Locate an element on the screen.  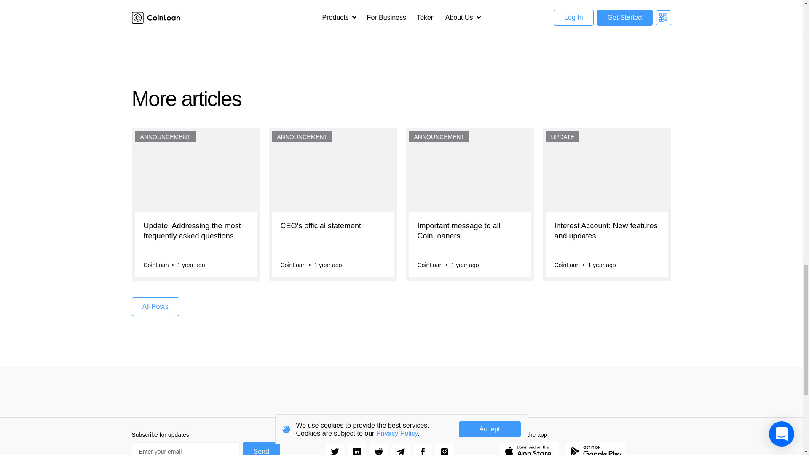
Product is located at coordinates (268, 31).